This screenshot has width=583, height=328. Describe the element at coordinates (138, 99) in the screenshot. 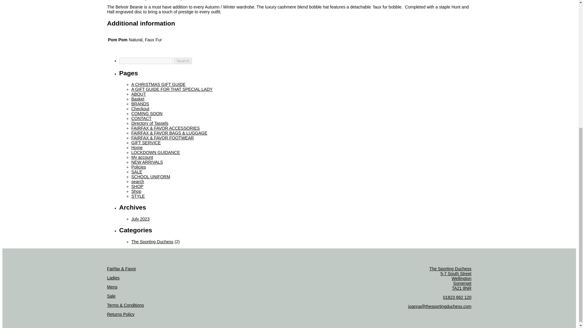

I see `Basket` at that location.